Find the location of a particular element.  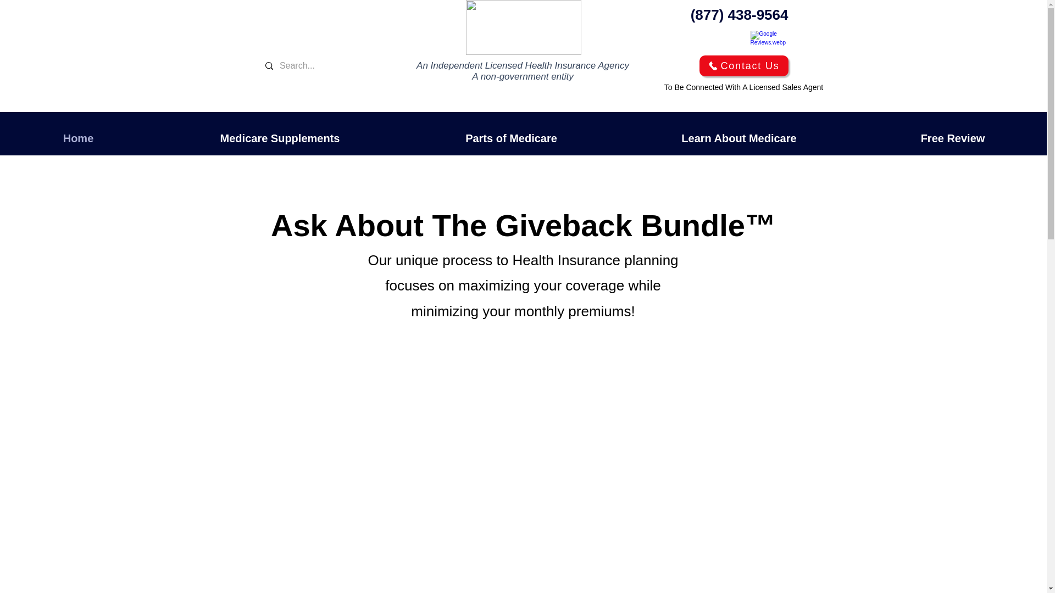

Medicare Supplements is located at coordinates (279, 138).